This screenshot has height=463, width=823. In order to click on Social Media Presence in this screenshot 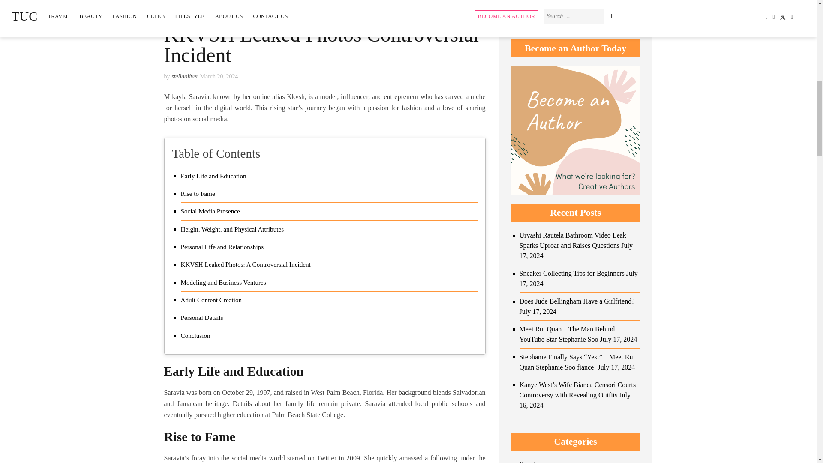, I will do `click(210, 211)`.